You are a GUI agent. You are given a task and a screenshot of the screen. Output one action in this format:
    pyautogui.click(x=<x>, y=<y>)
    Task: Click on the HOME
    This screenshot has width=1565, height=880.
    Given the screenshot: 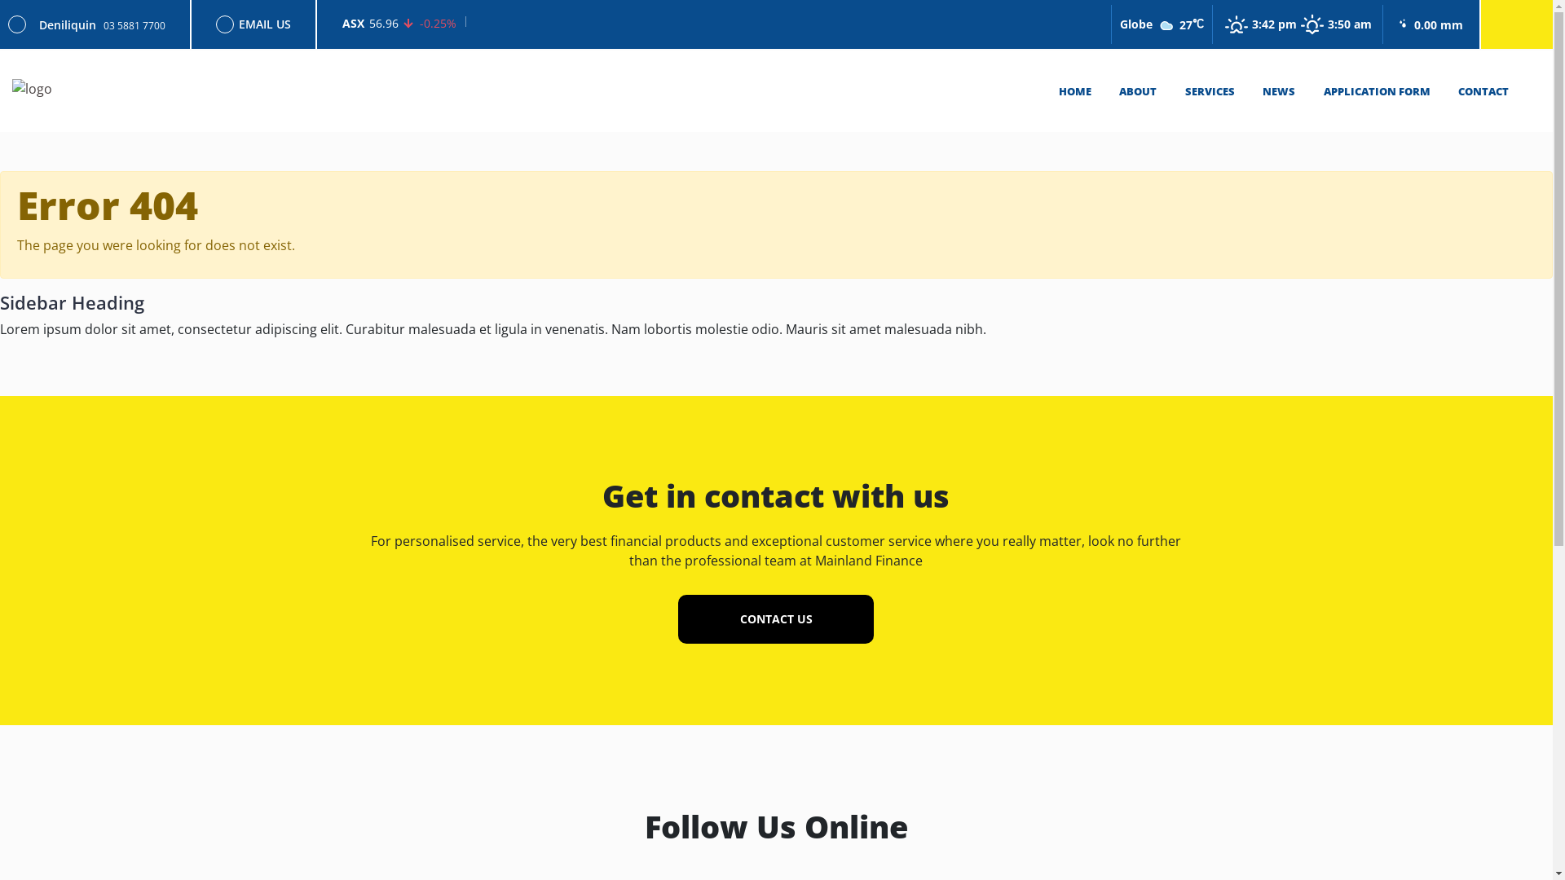 What is the action you would take?
    pyautogui.click(x=1075, y=91)
    